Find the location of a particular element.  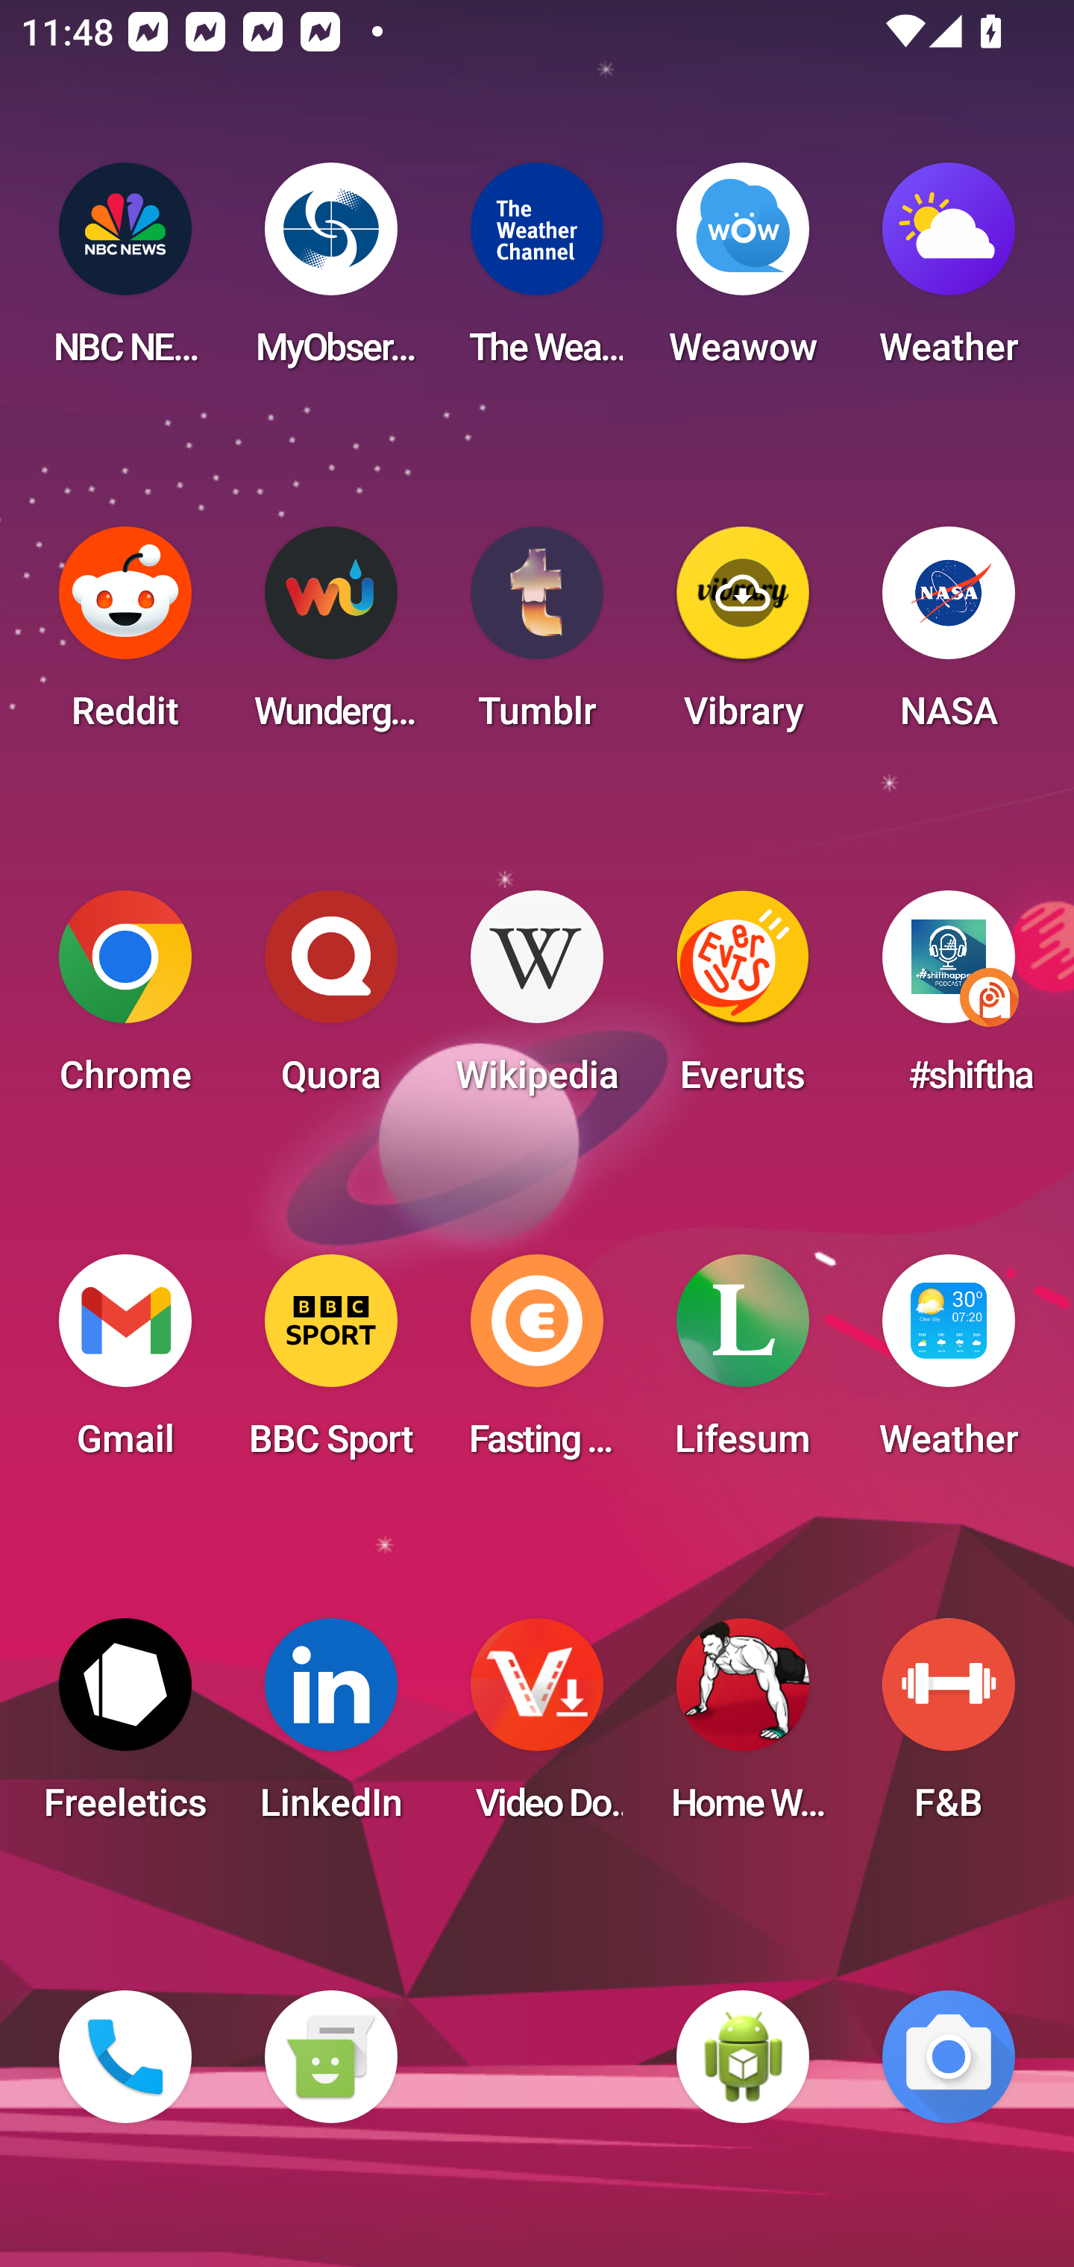

Fasting Coach is located at coordinates (537, 1365).